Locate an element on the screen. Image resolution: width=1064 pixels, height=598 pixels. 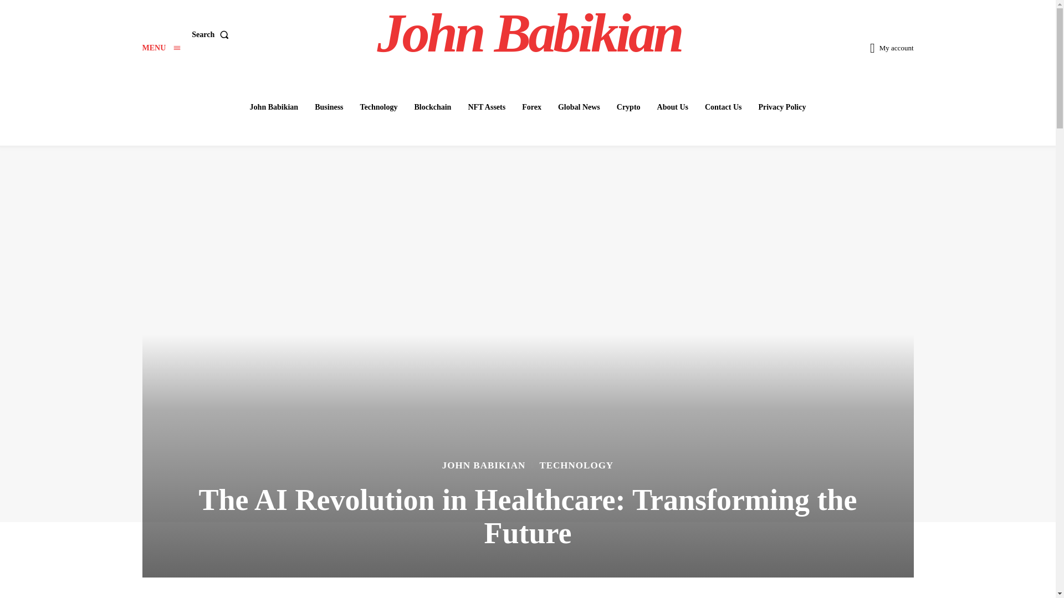
About Us is located at coordinates (672, 107).